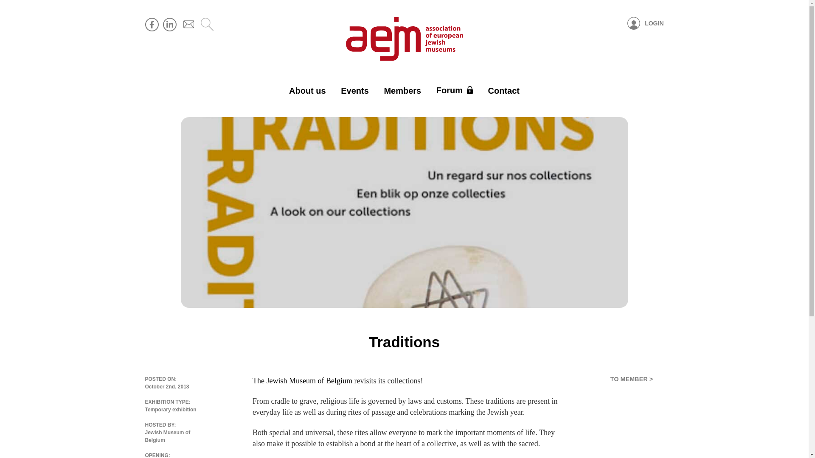  I want to click on AEJM on Facebook, so click(152, 25).